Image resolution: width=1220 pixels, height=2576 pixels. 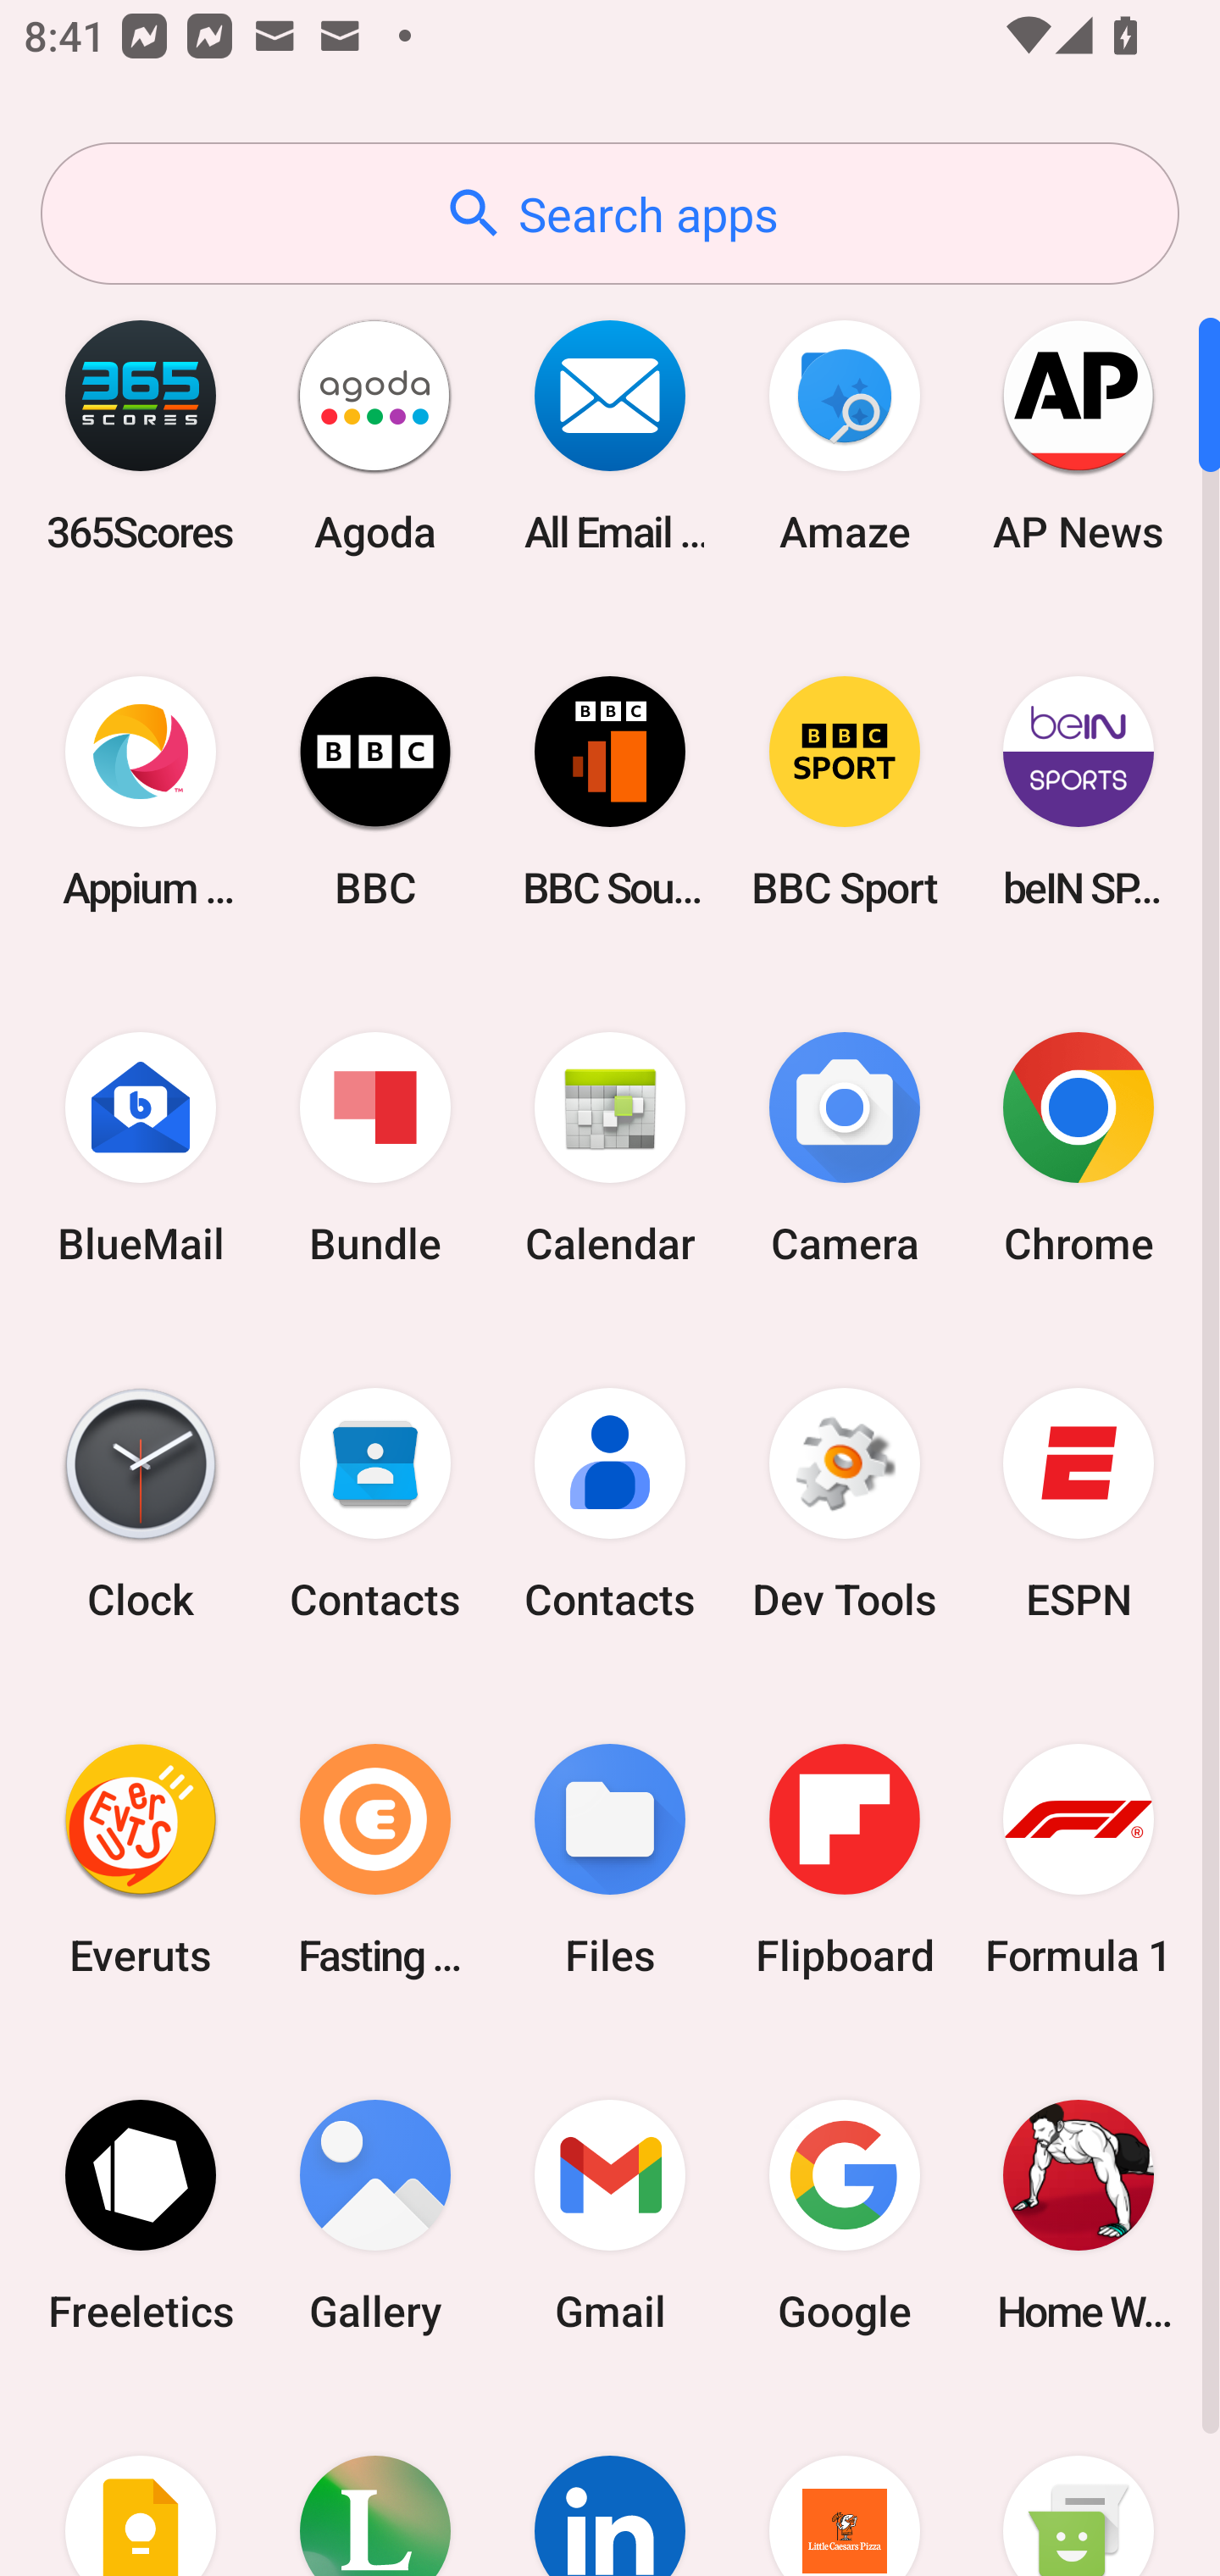 I want to click on Fasting Coach, so click(x=375, y=1859).